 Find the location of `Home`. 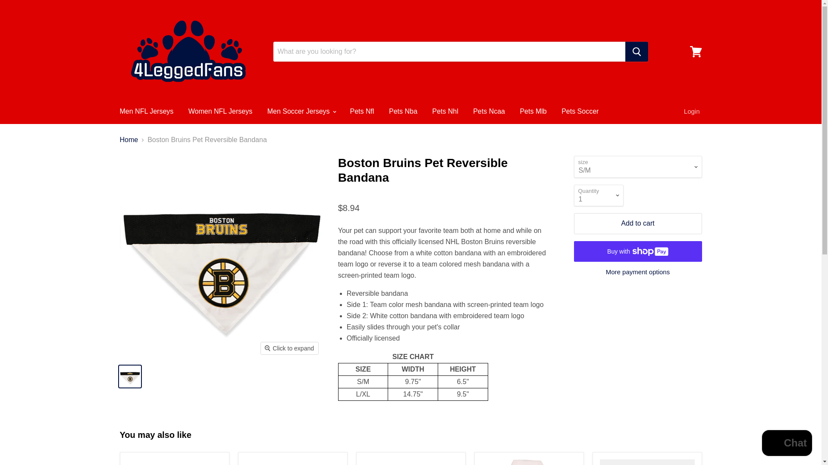

Home is located at coordinates (129, 139).